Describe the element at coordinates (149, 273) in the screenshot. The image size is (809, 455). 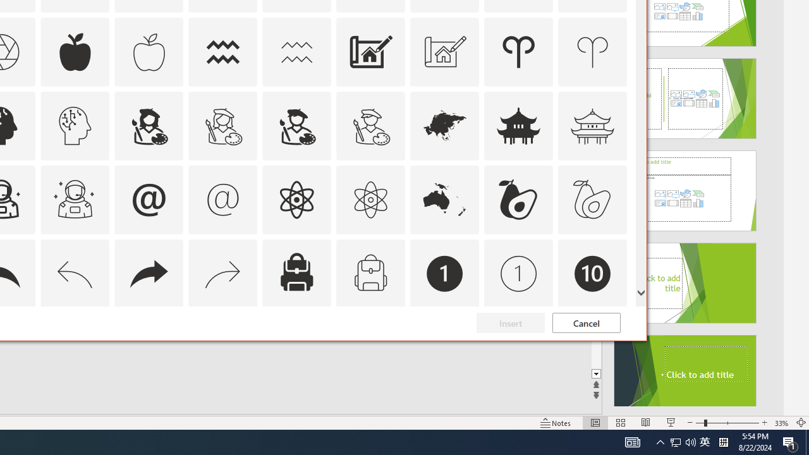
I see `AutomationID: Icons_Back_RTL` at that location.